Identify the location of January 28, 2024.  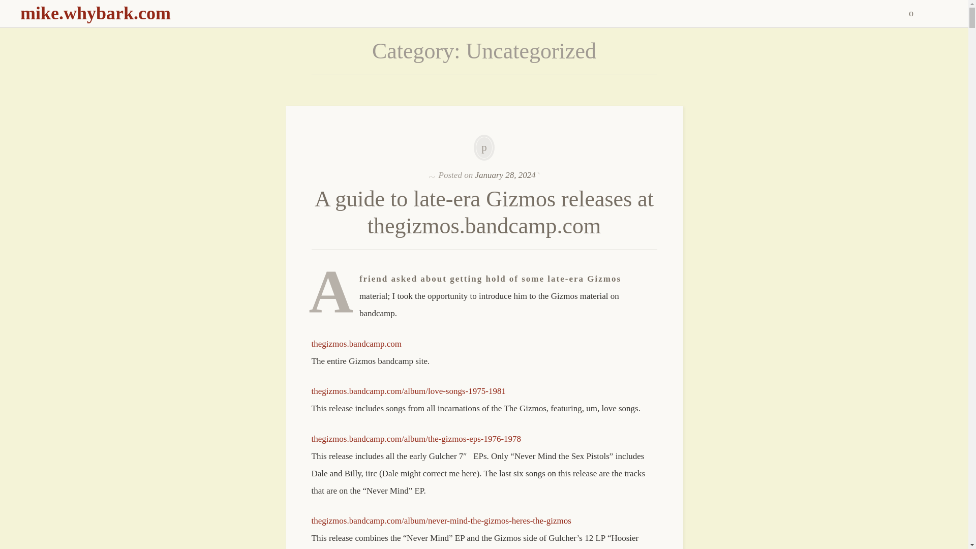
(504, 175).